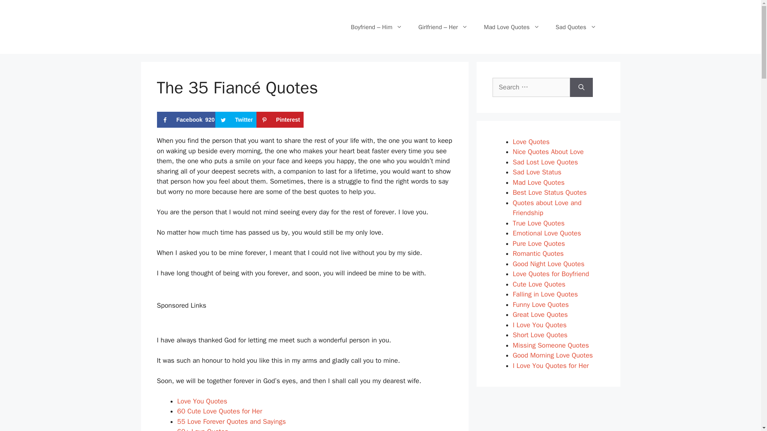  Describe the element at coordinates (186, 119) in the screenshot. I see `55 Love Forever Quotes and Sayings` at that location.